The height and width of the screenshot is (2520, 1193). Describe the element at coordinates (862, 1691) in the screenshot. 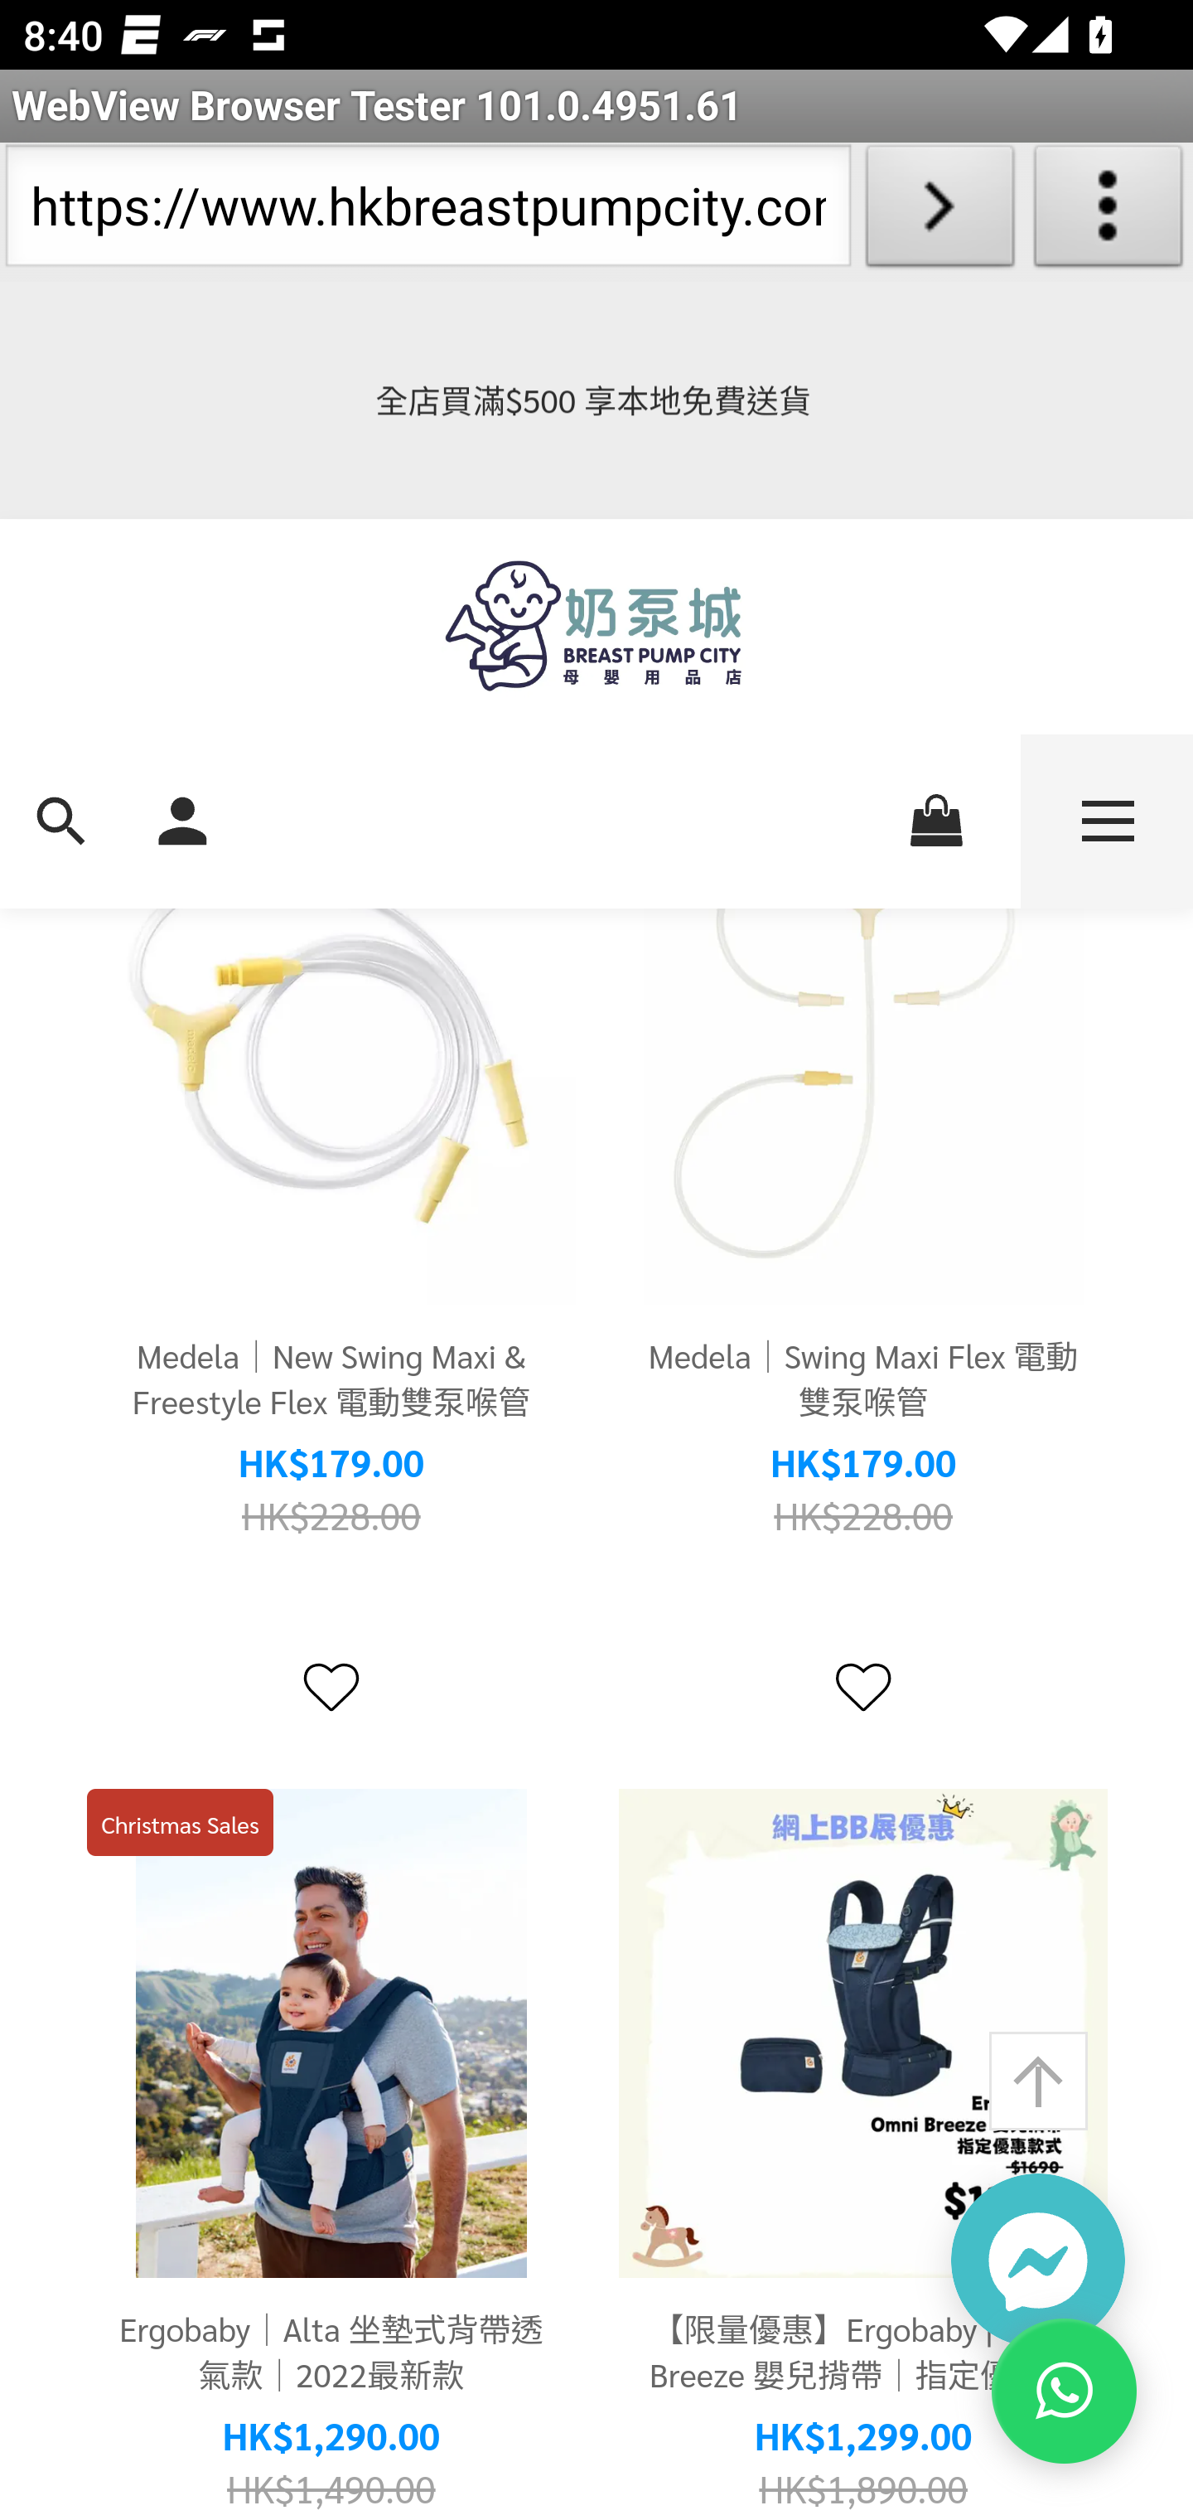

I see `` at that location.